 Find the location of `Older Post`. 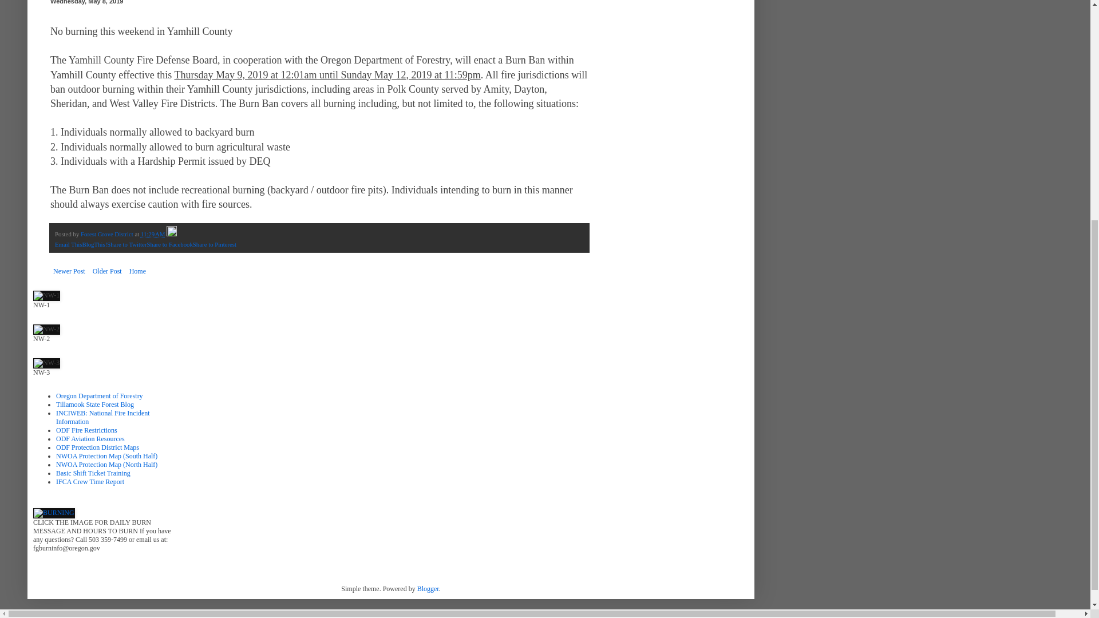

Older Post is located at coordinates (108, 271).